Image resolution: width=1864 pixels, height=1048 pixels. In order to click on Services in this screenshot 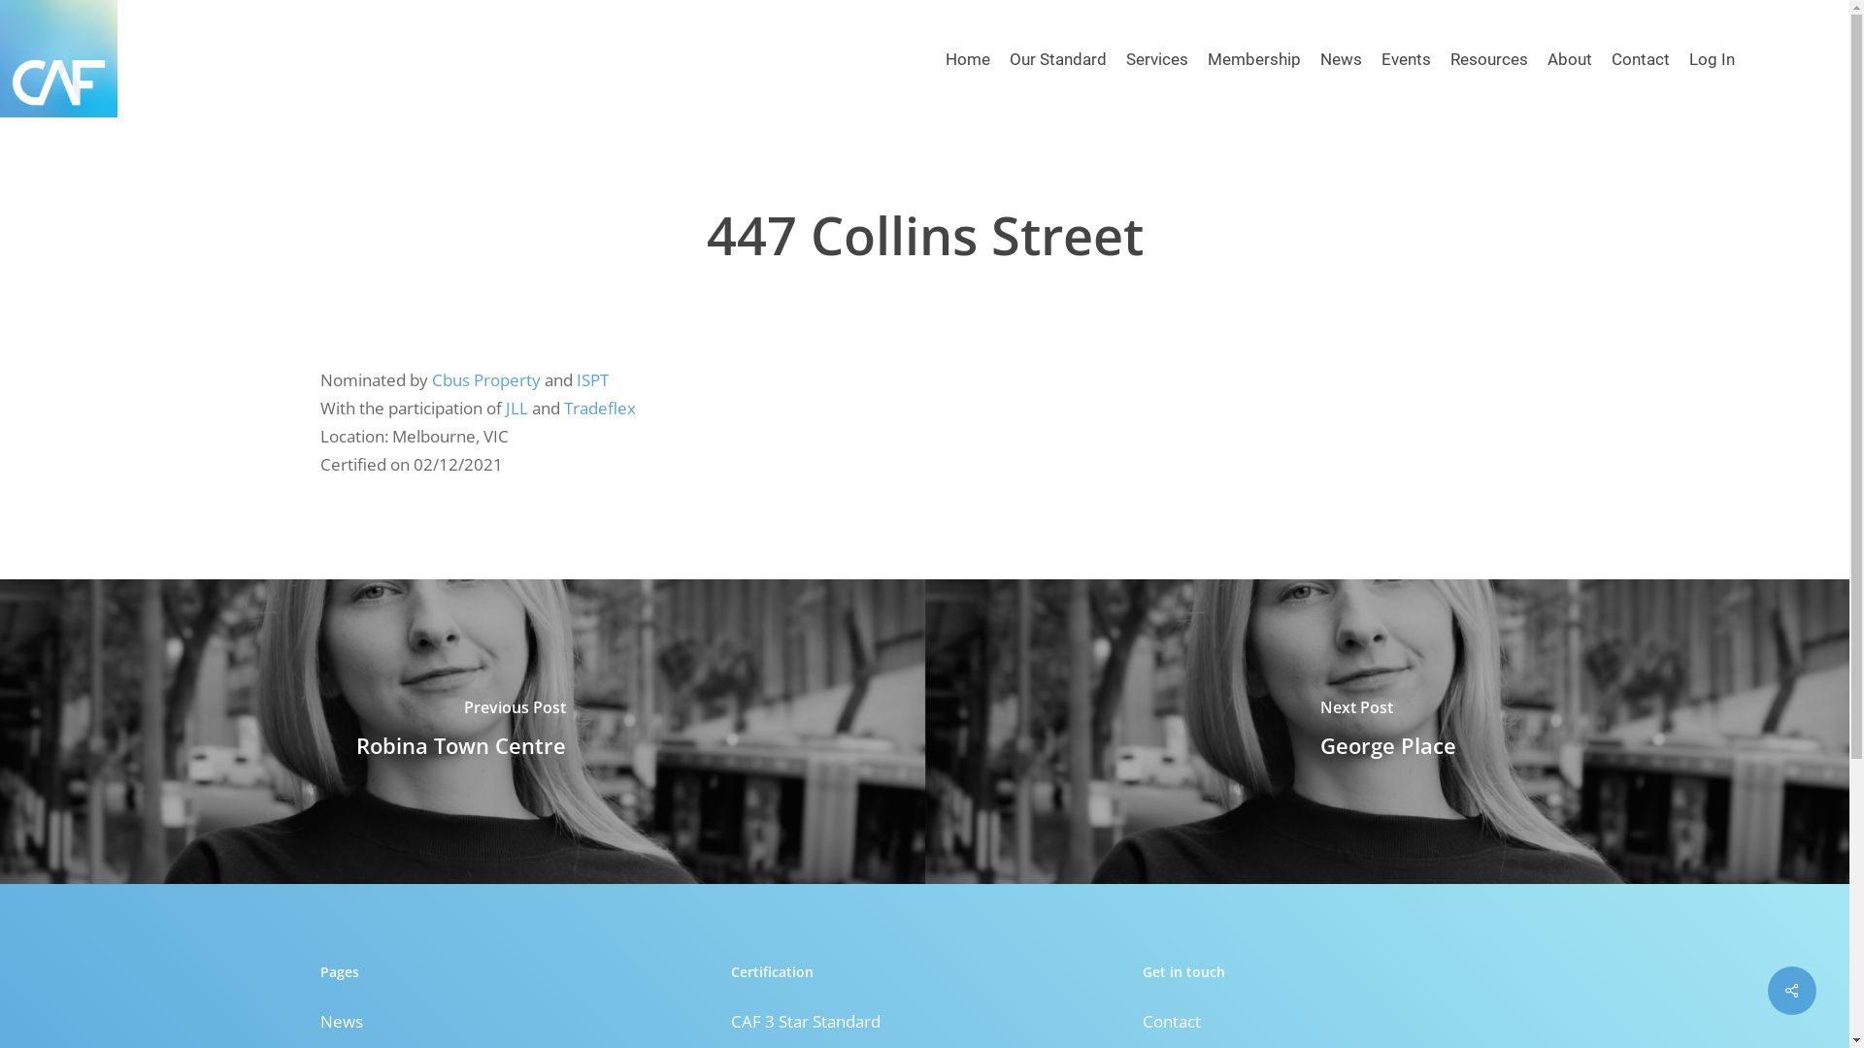, I will do `click(1157, 59)`.